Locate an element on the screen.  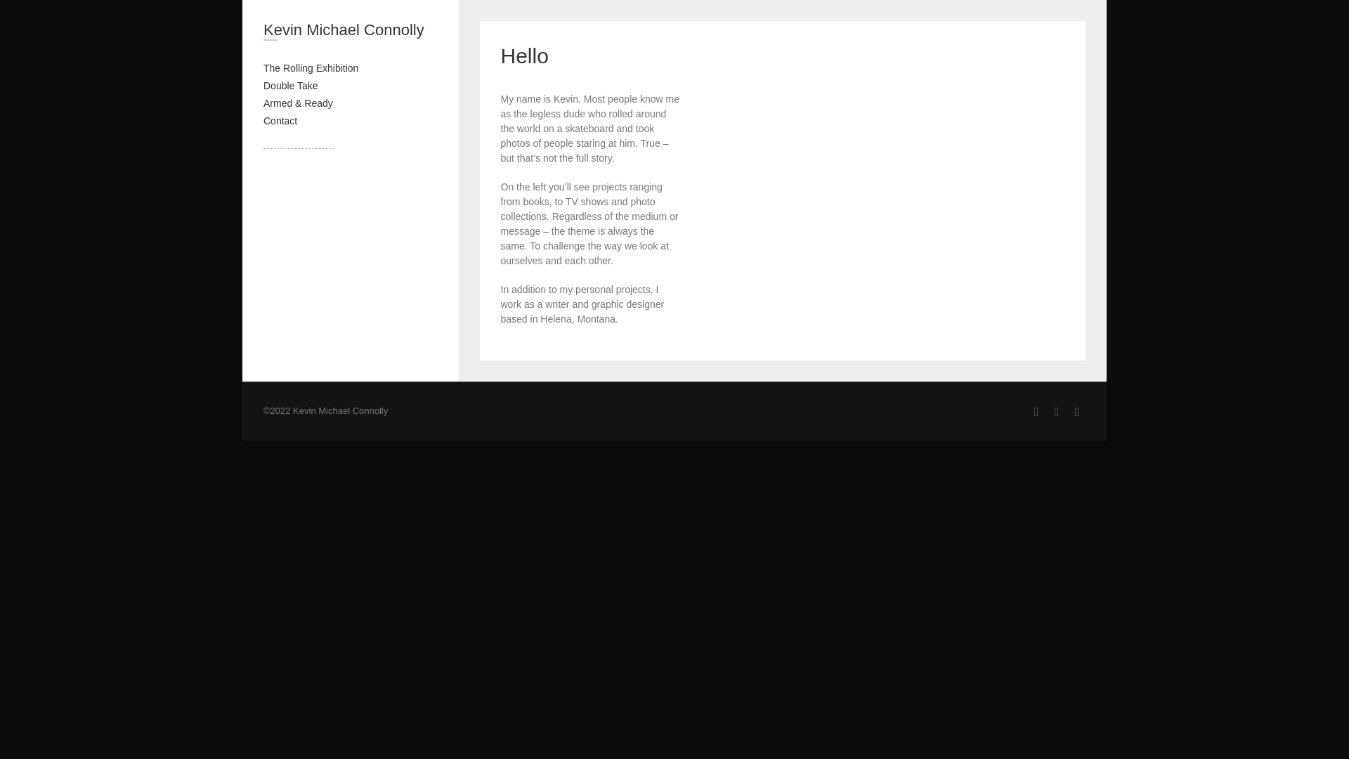
Welcome is located at coordinates (882, 209).